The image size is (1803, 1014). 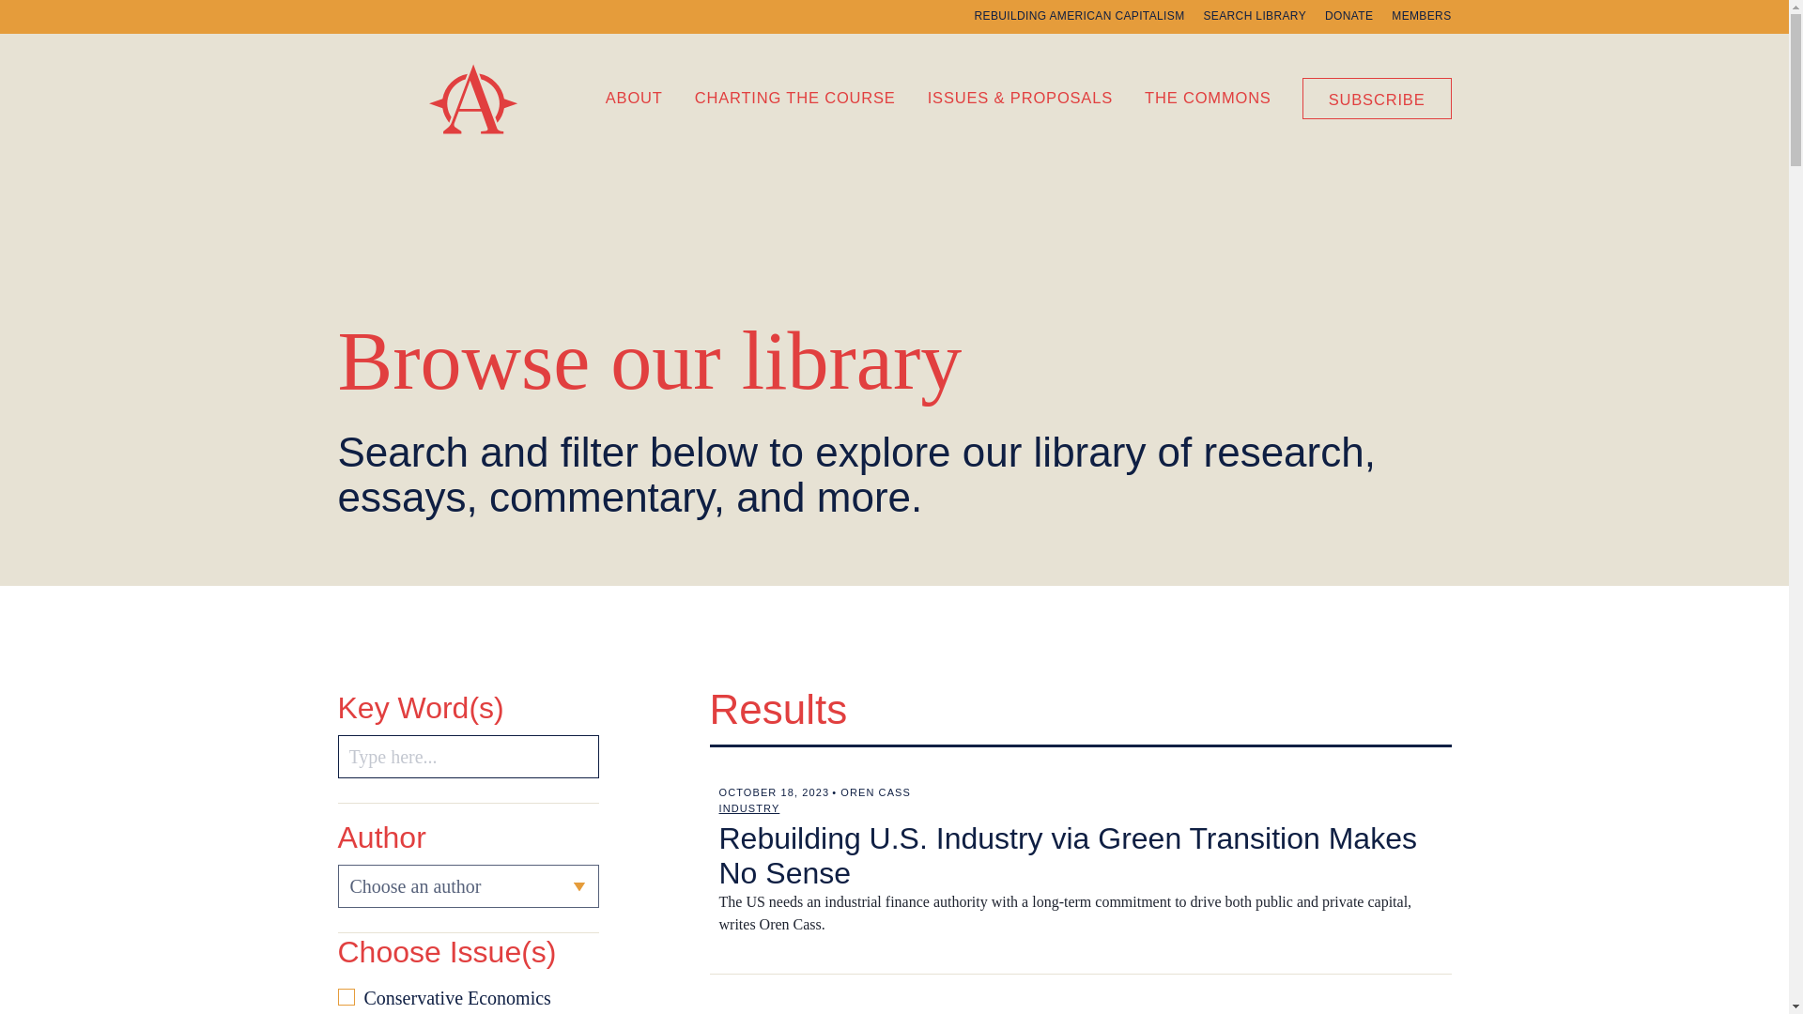 I want to click on ABOUT, so click(x=635, y=96).